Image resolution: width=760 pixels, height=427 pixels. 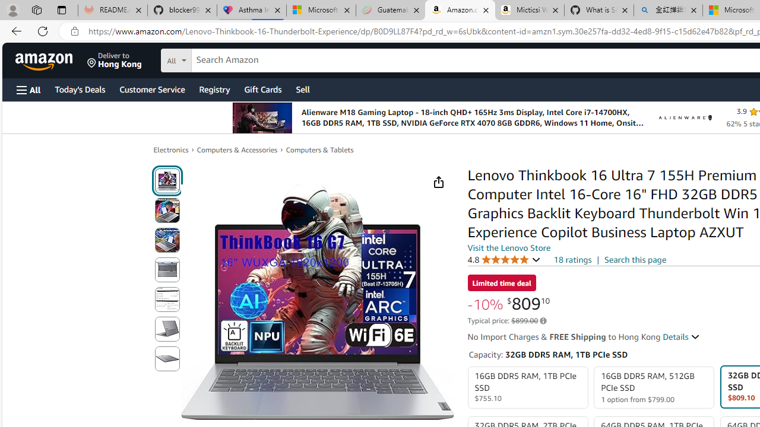 I want to click on Visit the Lenovo Store, so click(x=509, y=247).